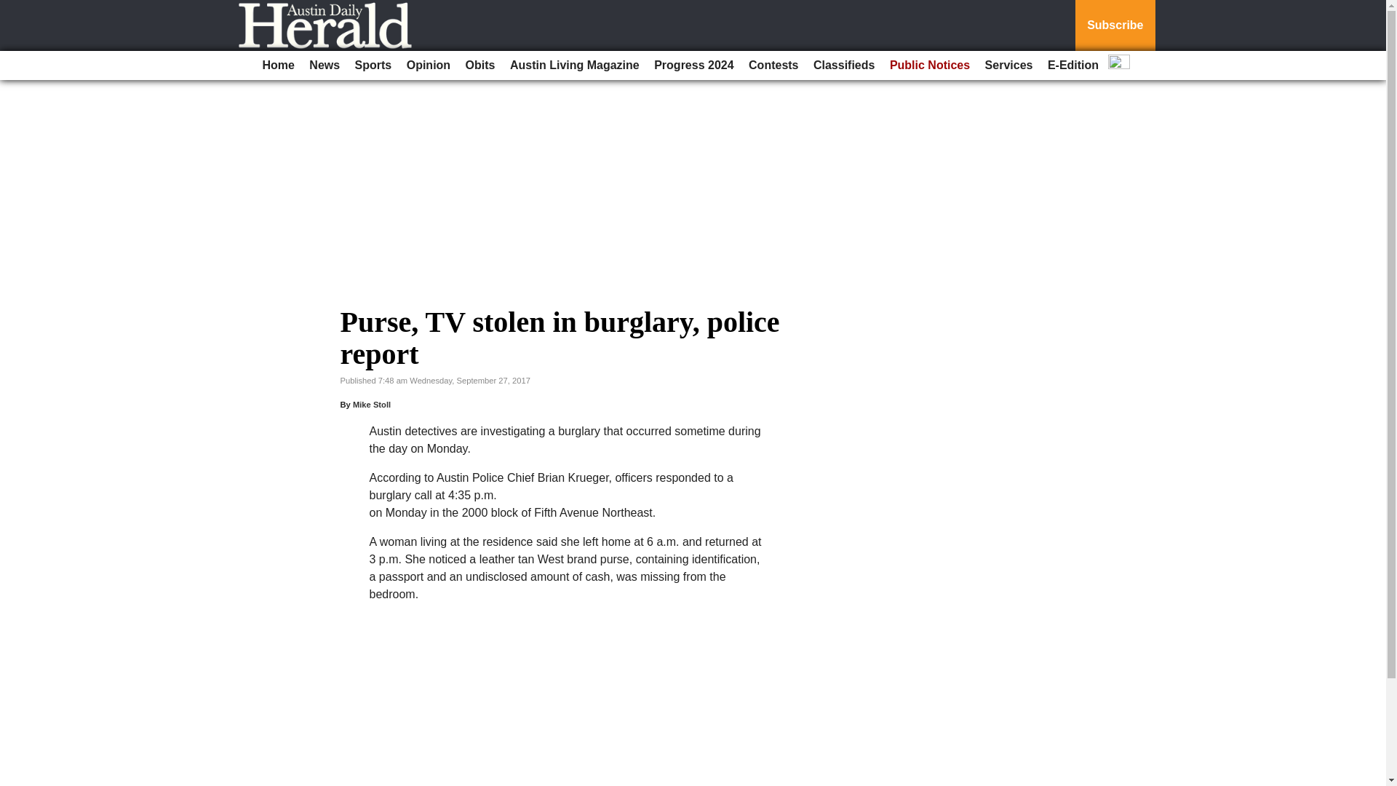 The image size is (1397, 786). I want to click on Services, so click(1008, 65).